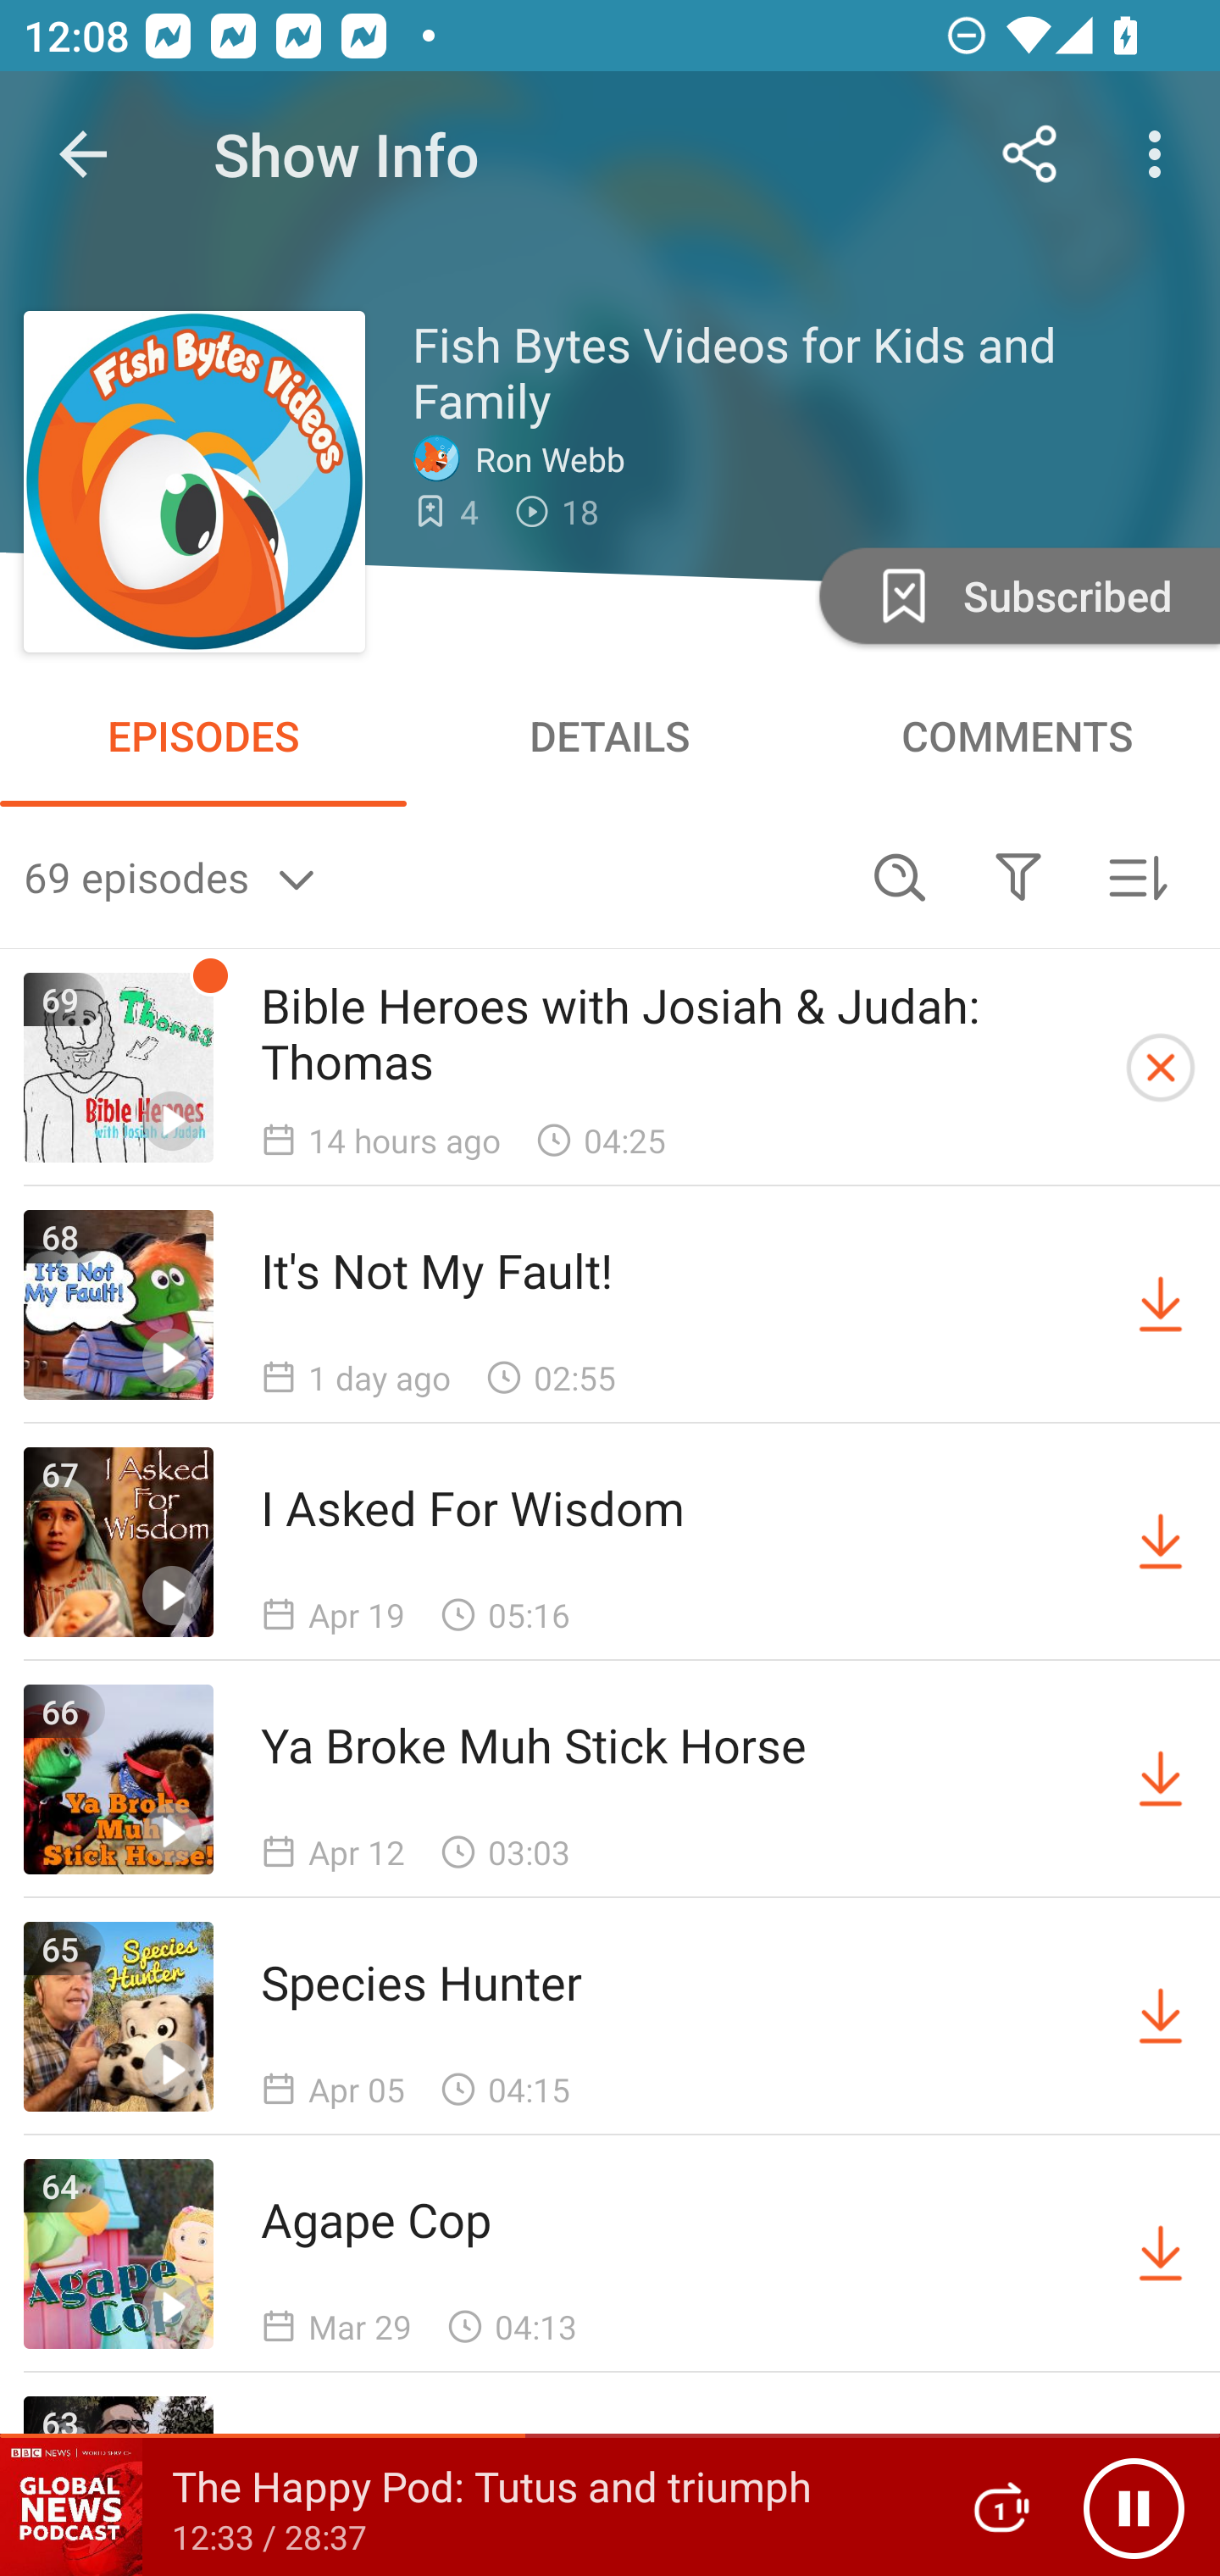  I want to click on Ron Webb, so click(527, 458).